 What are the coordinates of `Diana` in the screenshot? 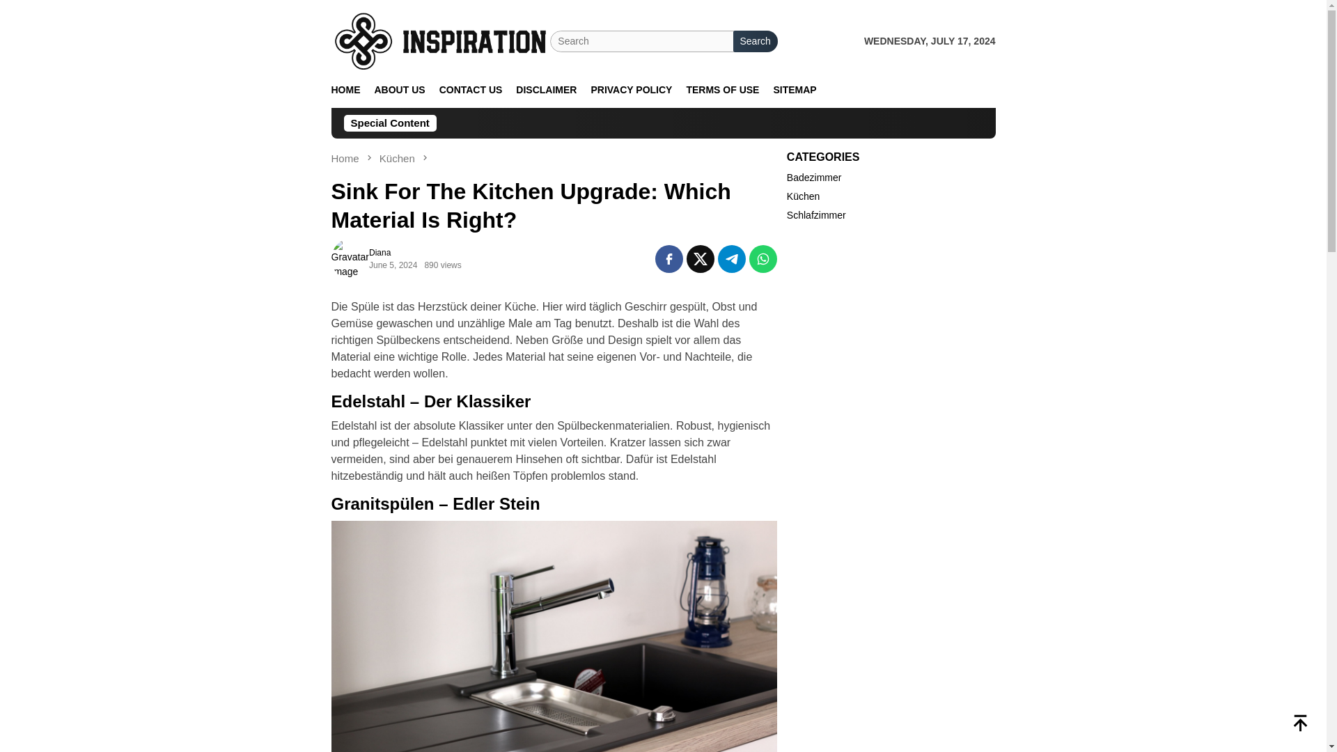 It's located at (379, 253).